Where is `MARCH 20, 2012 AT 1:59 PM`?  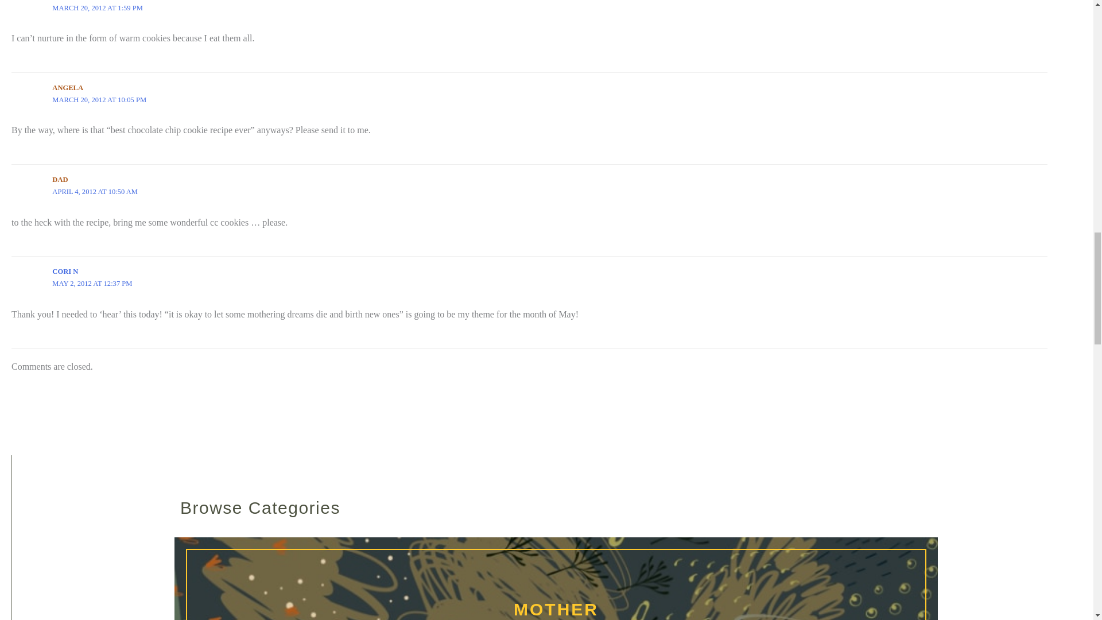 MARCH 20, 2012 AT 1:59 PM is located at coordinates (98, 7).